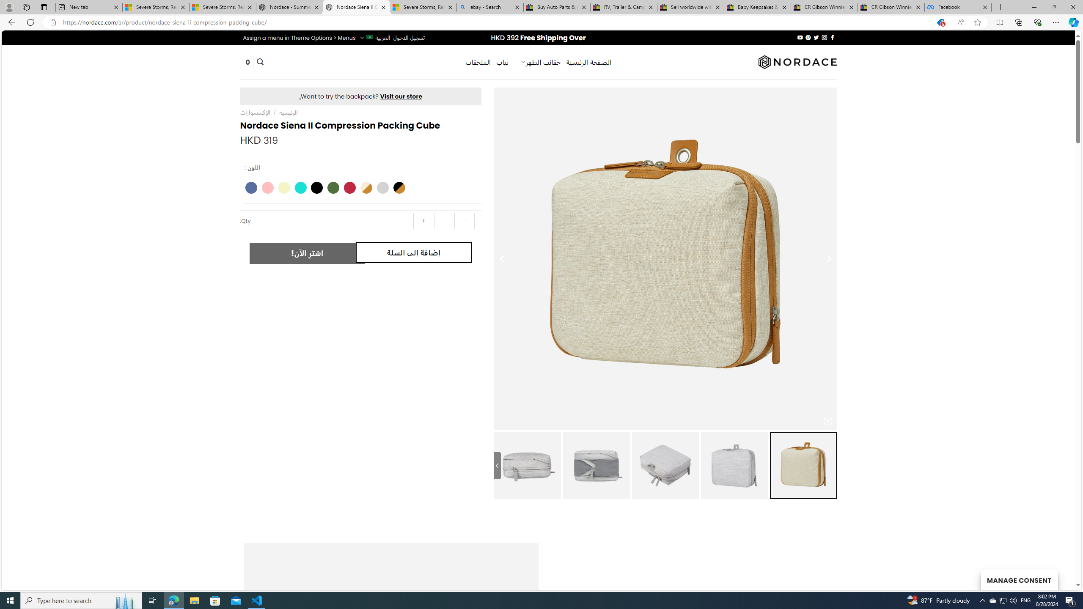 This screenshot has height=609, width=1083. What do you see at coordinates (757, 7) in the screenshot?
I see `Baby Keepsakes & Announcements for sale | eBay` at bounding box center [757, 7].